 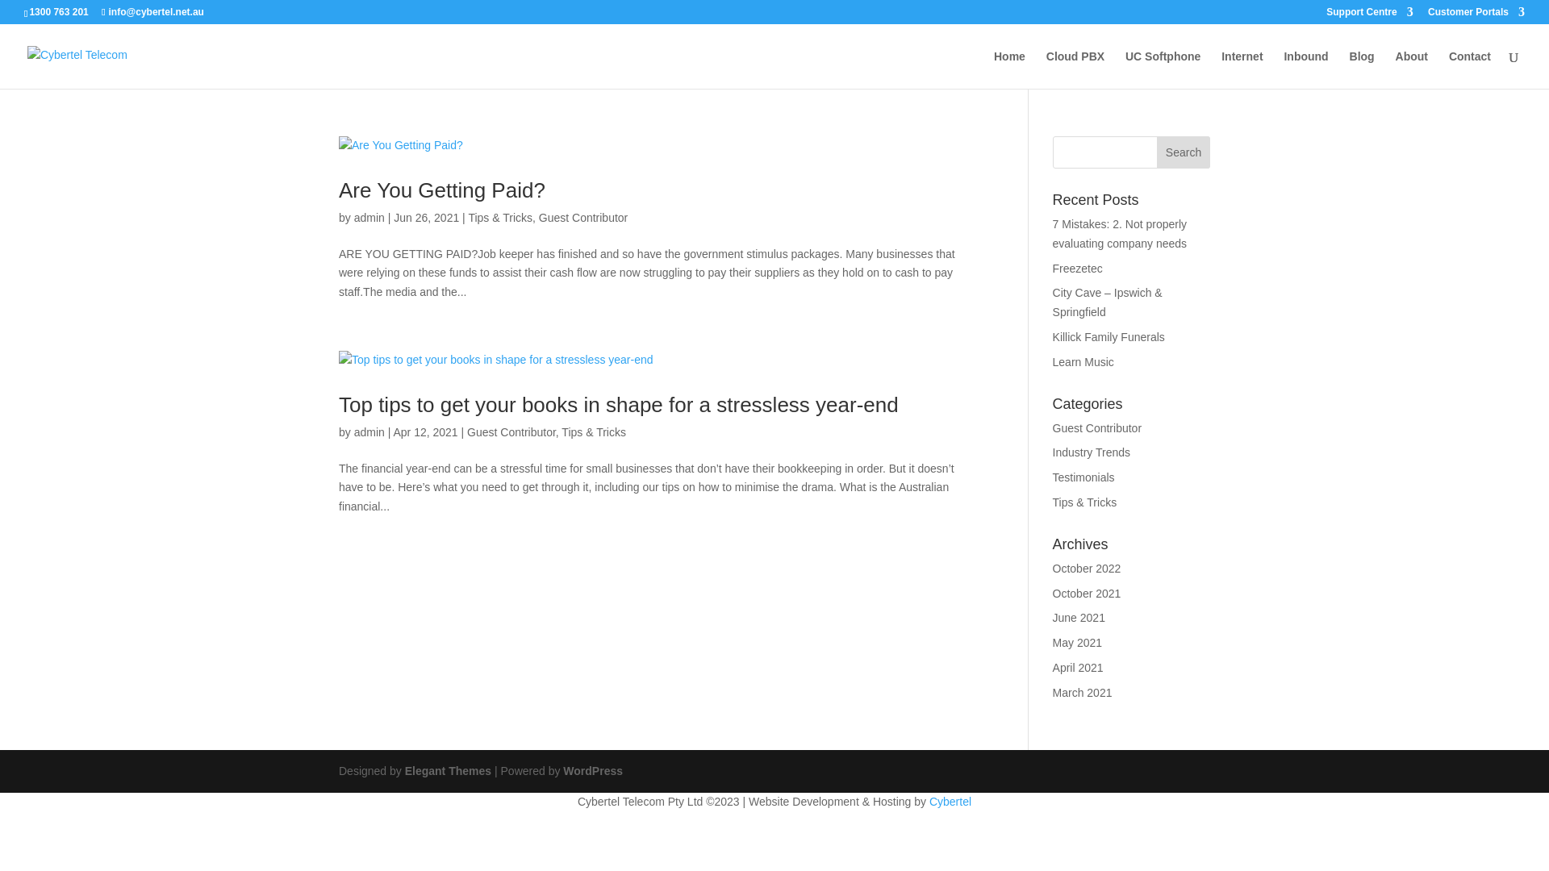 I want to click on Home, so click(x=1010, y=69).